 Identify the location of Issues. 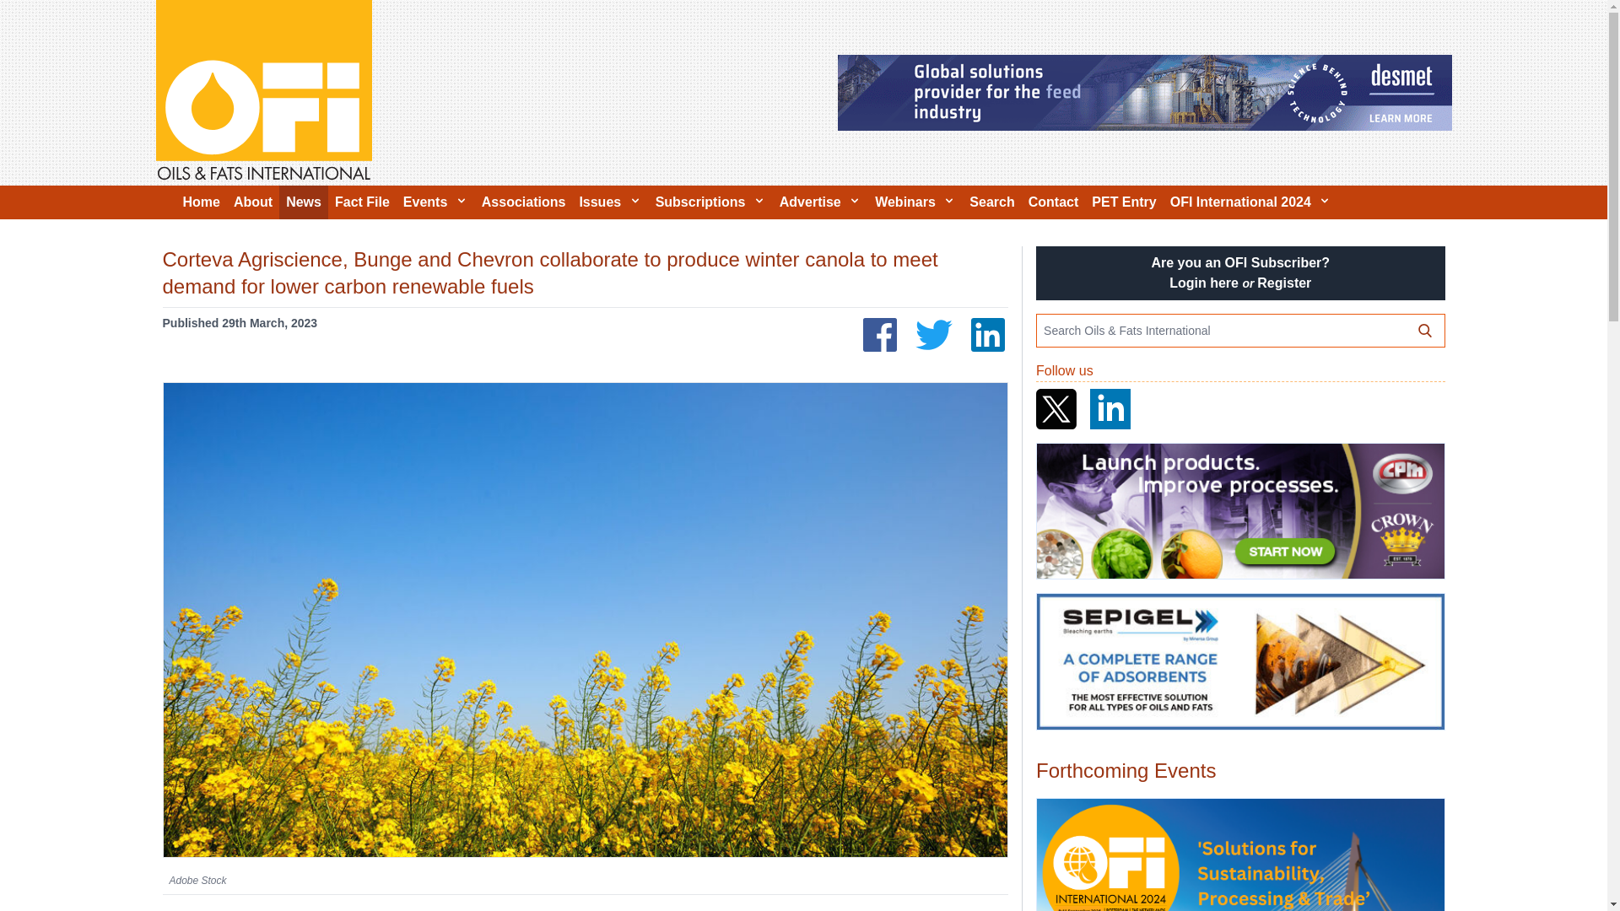
(609, 202).